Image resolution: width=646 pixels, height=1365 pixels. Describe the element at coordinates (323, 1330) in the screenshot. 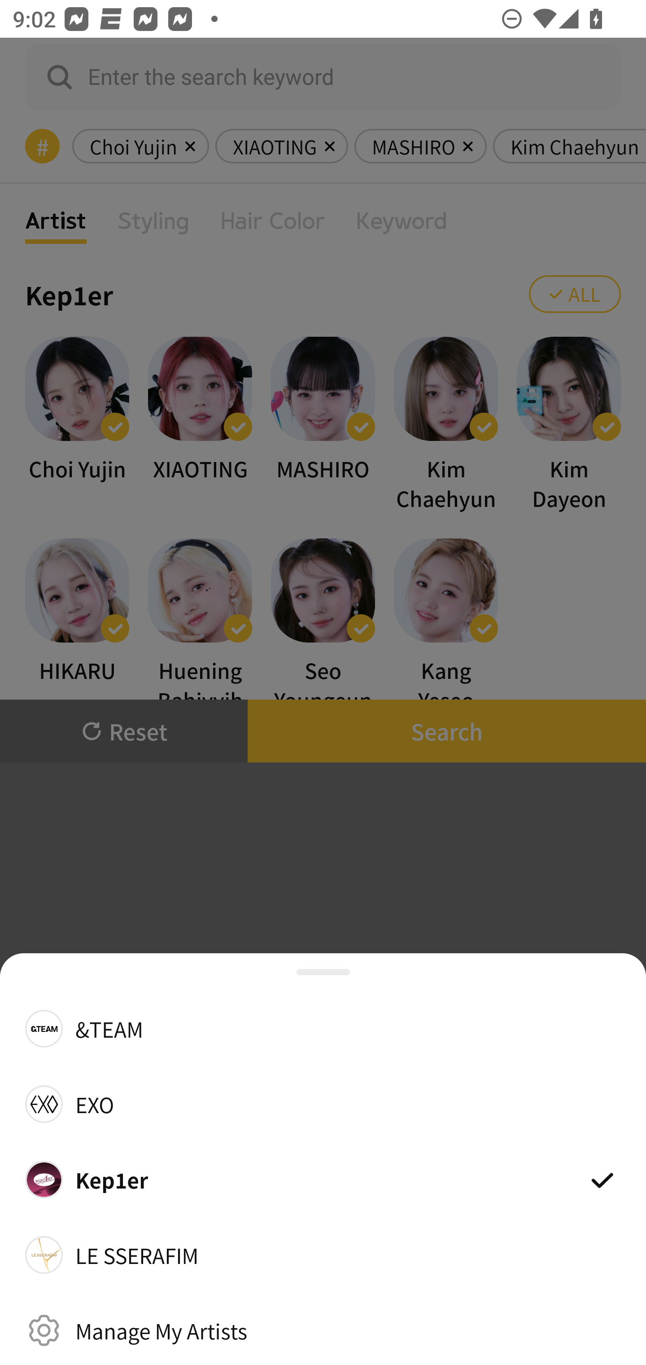

I see `Manage My Artists` at that location.